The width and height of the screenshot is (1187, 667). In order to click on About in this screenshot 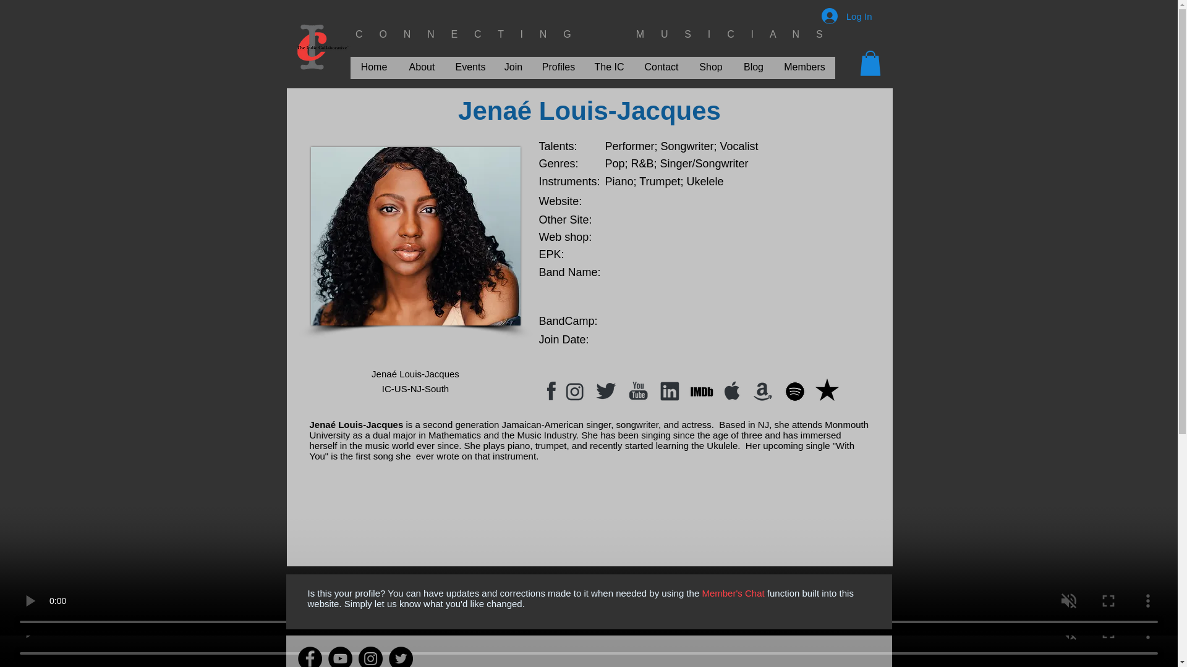, I will do `click(422, 67)`.